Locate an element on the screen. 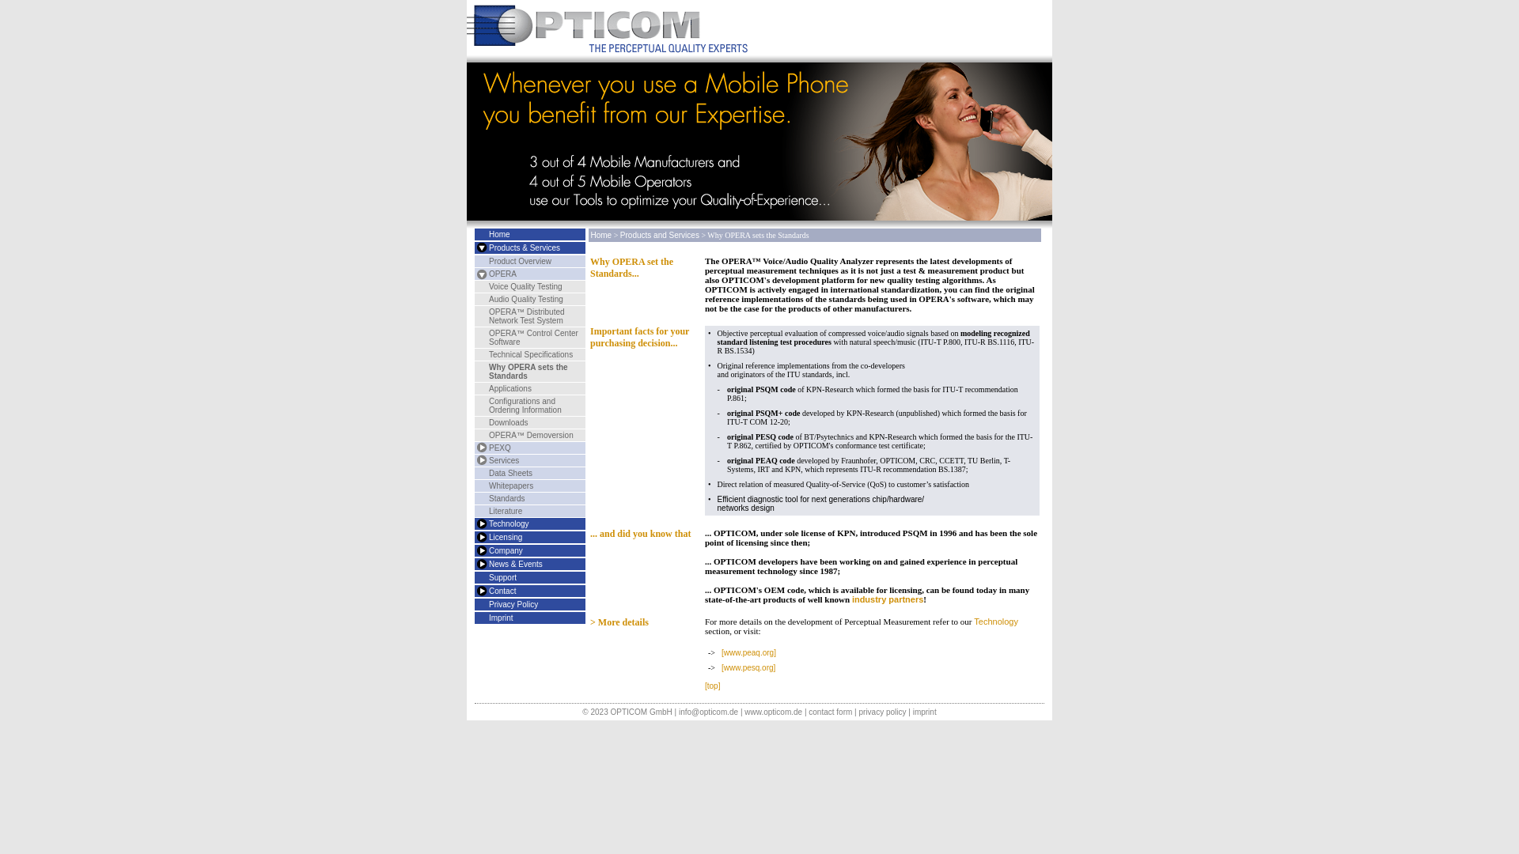  Audio Quality Testing is located at coordinates (526, 299).